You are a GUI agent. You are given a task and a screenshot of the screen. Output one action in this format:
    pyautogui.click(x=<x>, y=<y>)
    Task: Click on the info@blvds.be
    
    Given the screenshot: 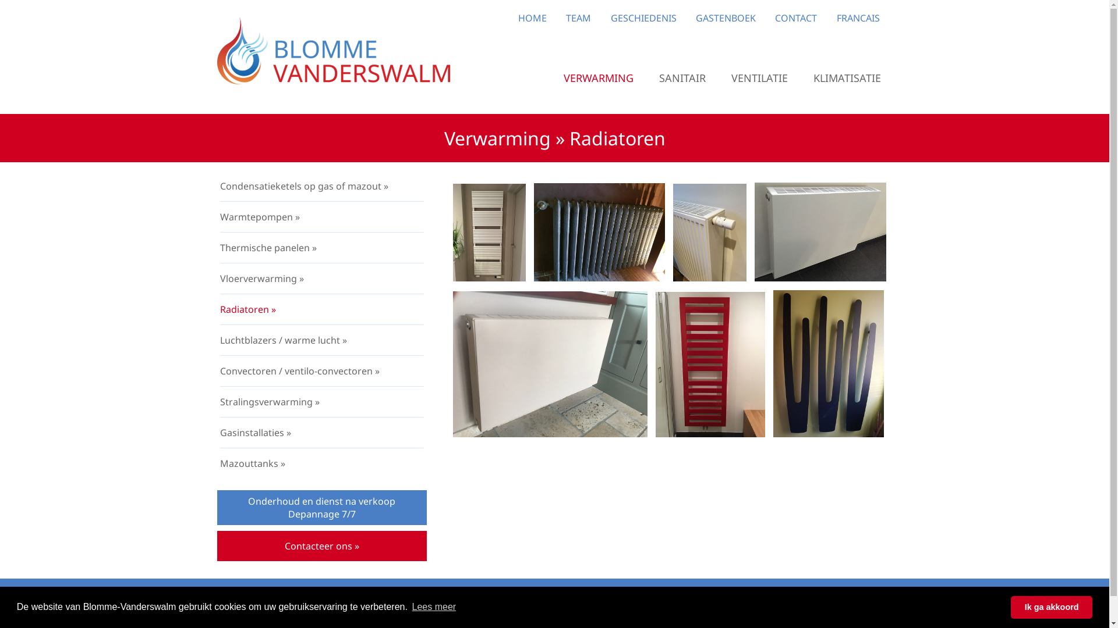 What is the action you would take?
    pyautogui.click(x=587, y=609)
    